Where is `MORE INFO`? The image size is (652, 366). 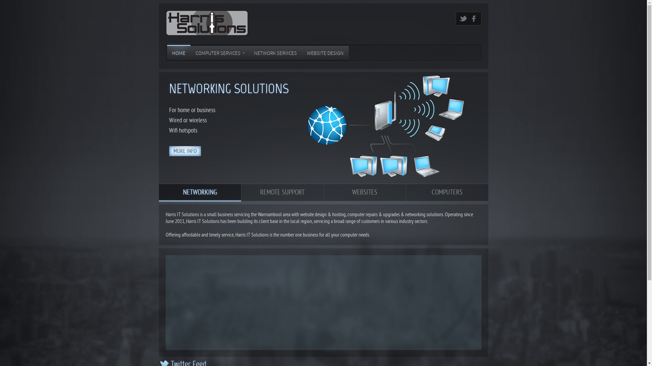 MORE INFO is located at coordinates (185, 151).